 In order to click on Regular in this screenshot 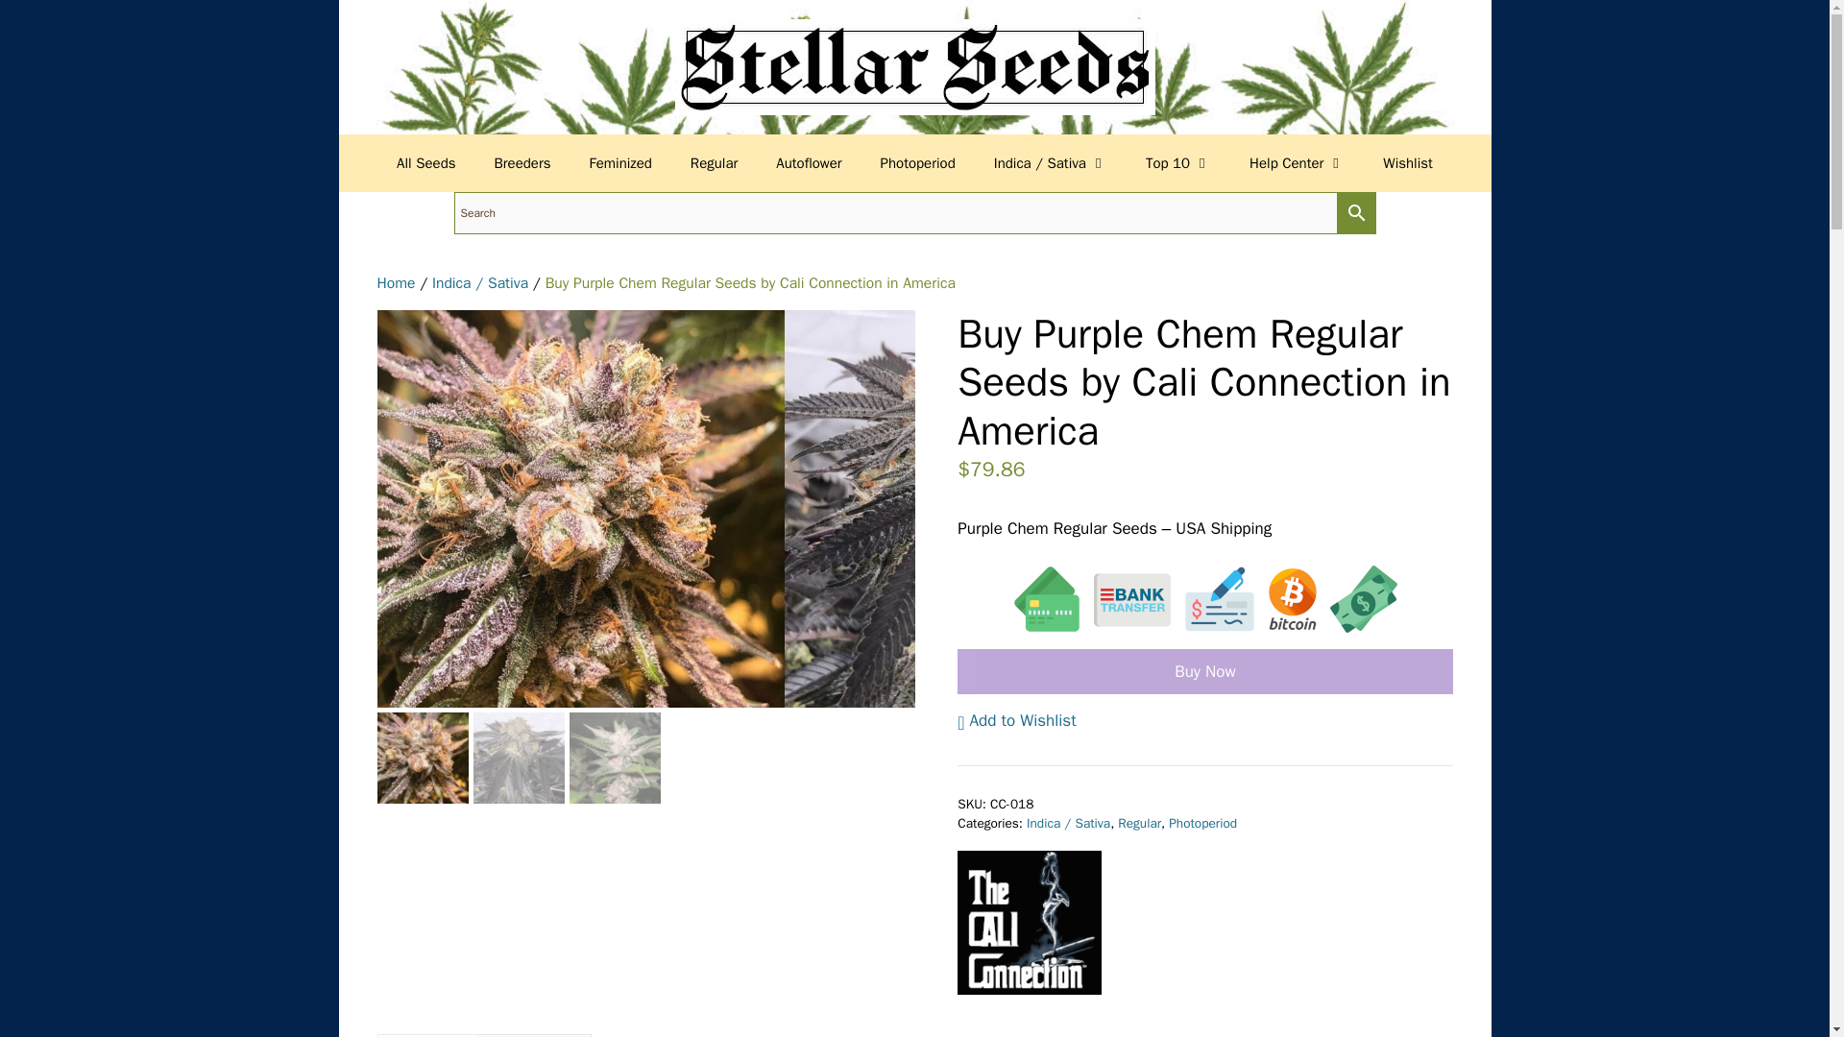, I will do `click(713, 163)`.